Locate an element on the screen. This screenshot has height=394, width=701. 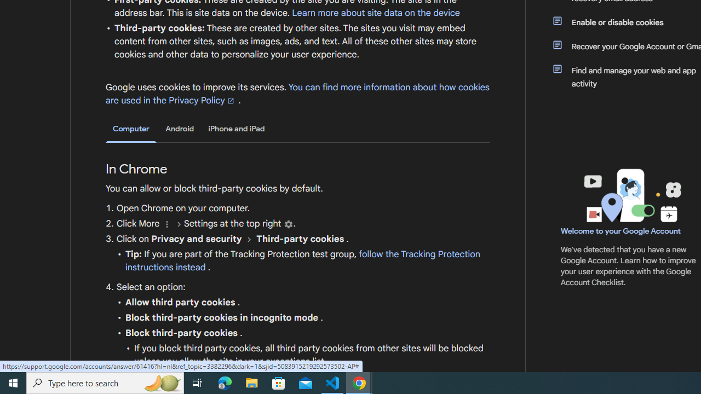
Android is located at coordinates (180, 129).